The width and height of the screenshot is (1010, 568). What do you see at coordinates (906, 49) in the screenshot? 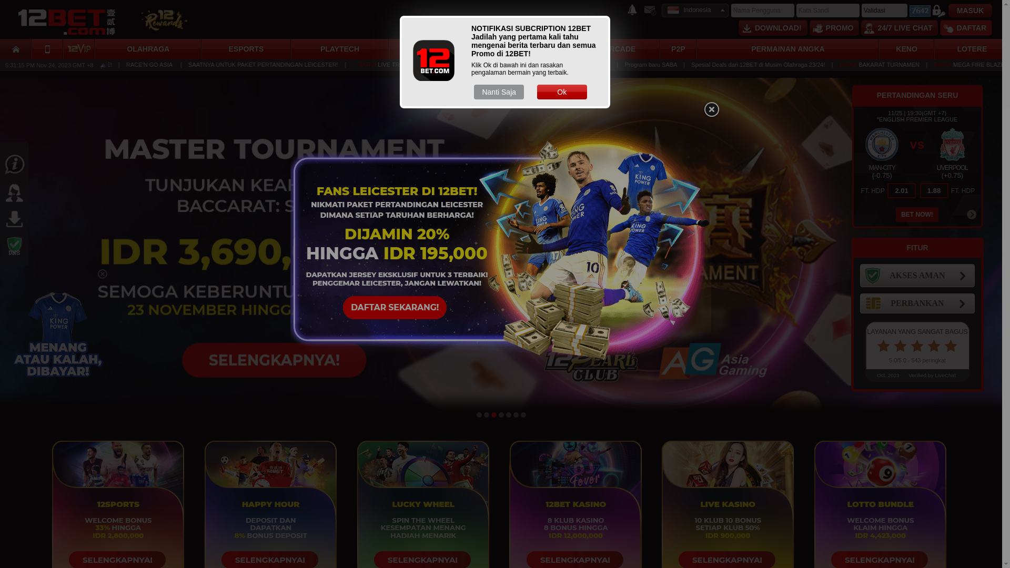
I see `KENO` at bounding box center [906, 49].